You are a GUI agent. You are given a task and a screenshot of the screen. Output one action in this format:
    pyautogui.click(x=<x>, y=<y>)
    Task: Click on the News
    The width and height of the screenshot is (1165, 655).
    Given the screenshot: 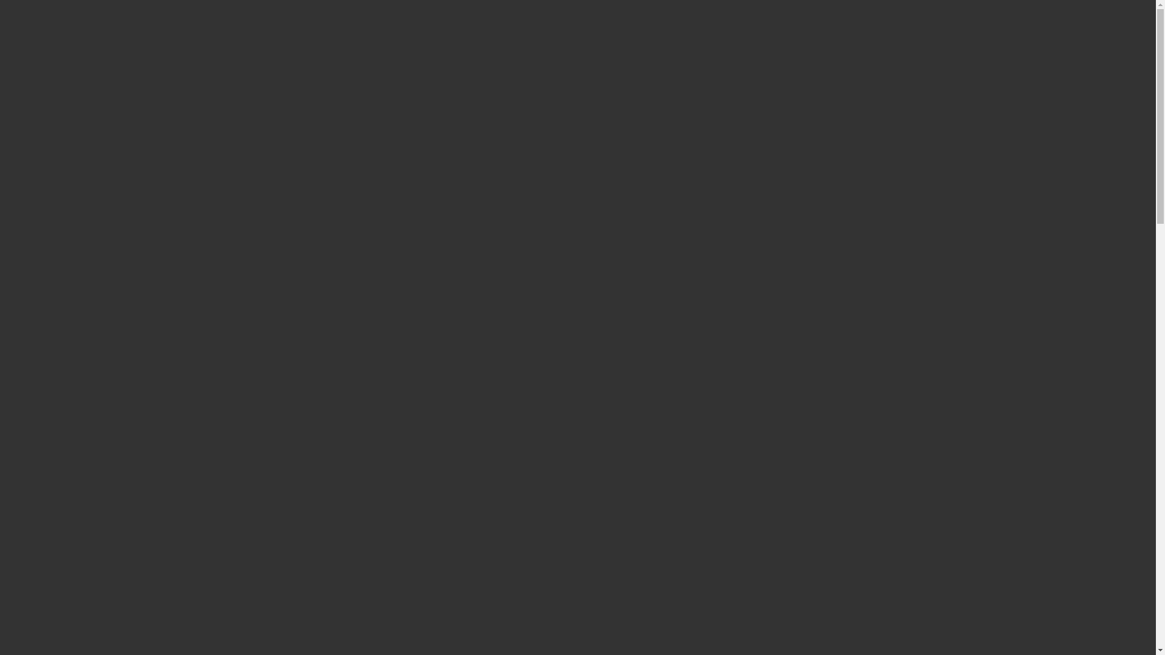 What is the action you would take?
    pyautogui.click(x=40, y=270)
    